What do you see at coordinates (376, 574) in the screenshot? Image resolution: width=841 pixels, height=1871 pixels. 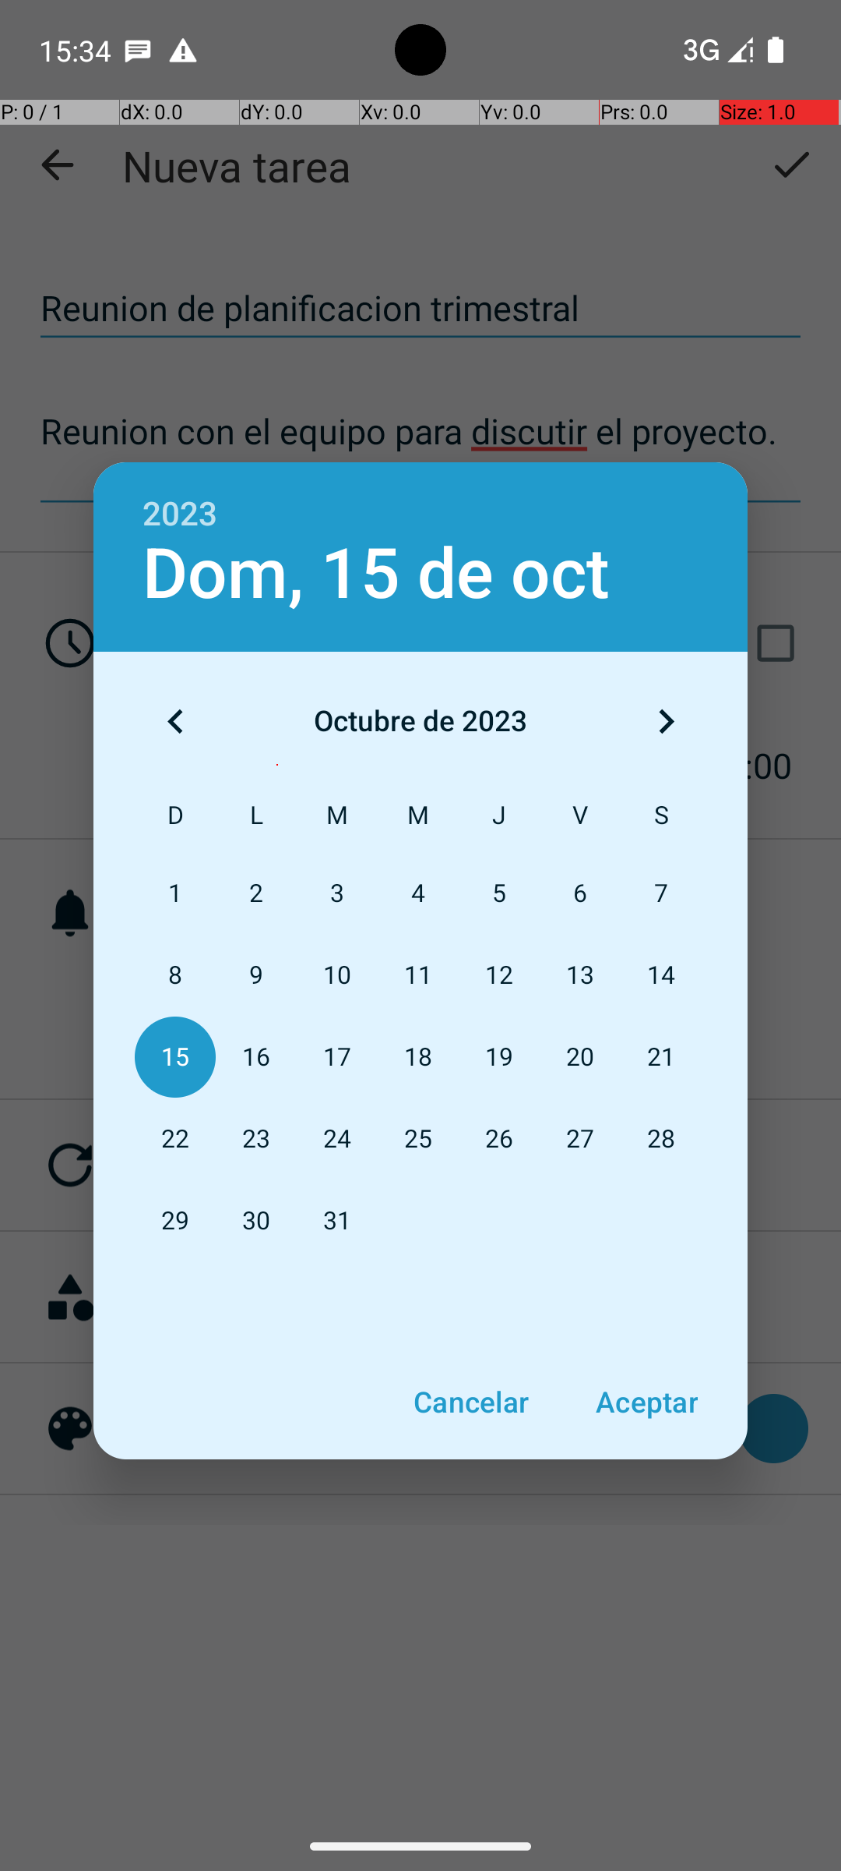 I see `Dom, 15 de oct` at bounding box center [376, 574].